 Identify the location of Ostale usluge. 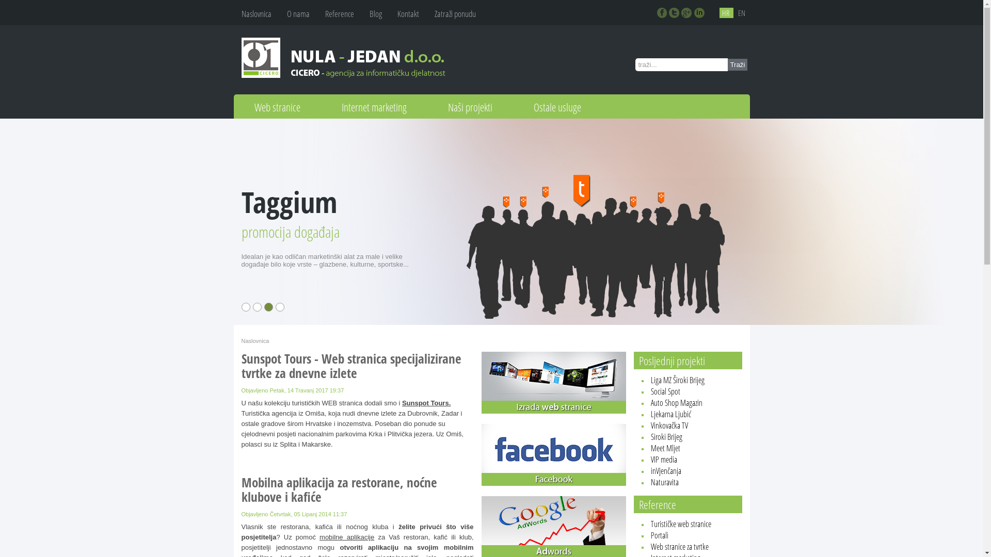
(557, 106).